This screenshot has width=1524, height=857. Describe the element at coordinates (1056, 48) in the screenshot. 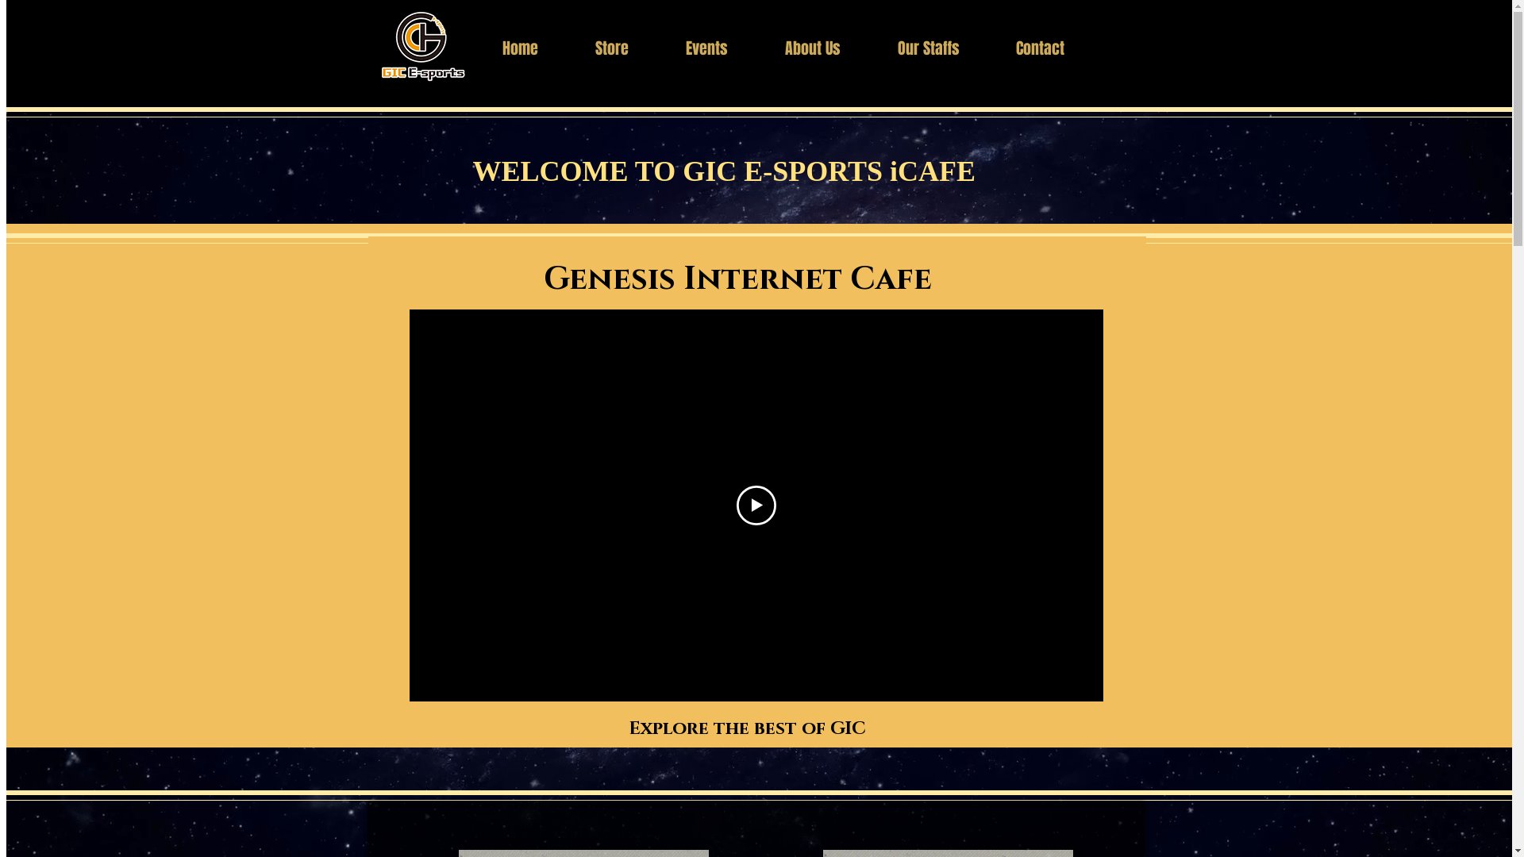

I see `Contact` at that location.